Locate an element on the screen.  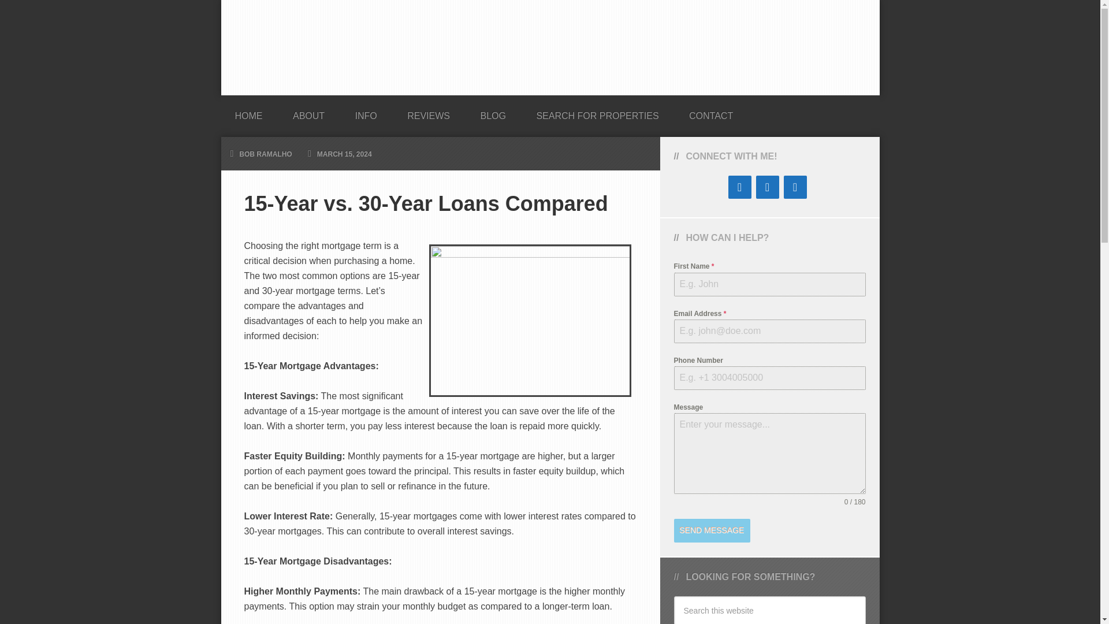
ABOUT is located at coordinates (308, 112).